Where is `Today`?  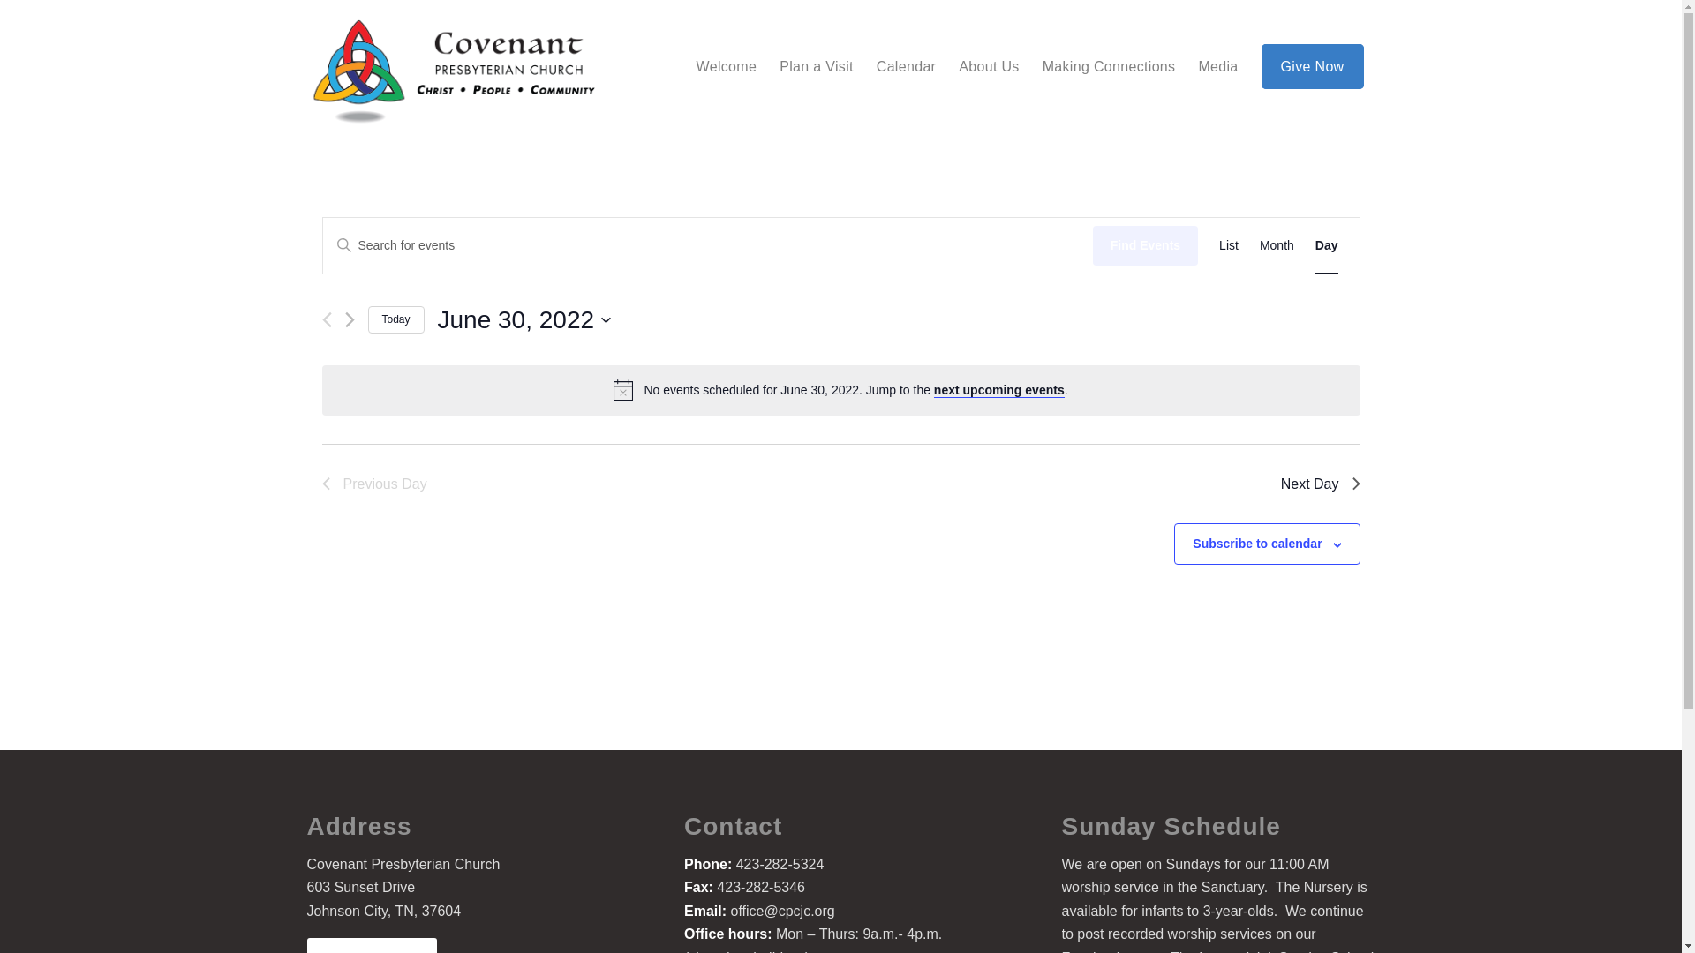
Today is located at coordinates (395, 319).